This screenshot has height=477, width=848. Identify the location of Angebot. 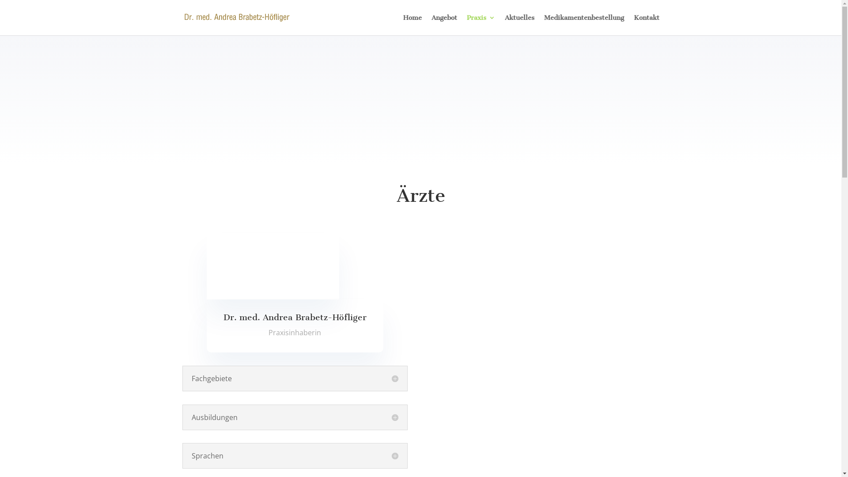
(444, 25).